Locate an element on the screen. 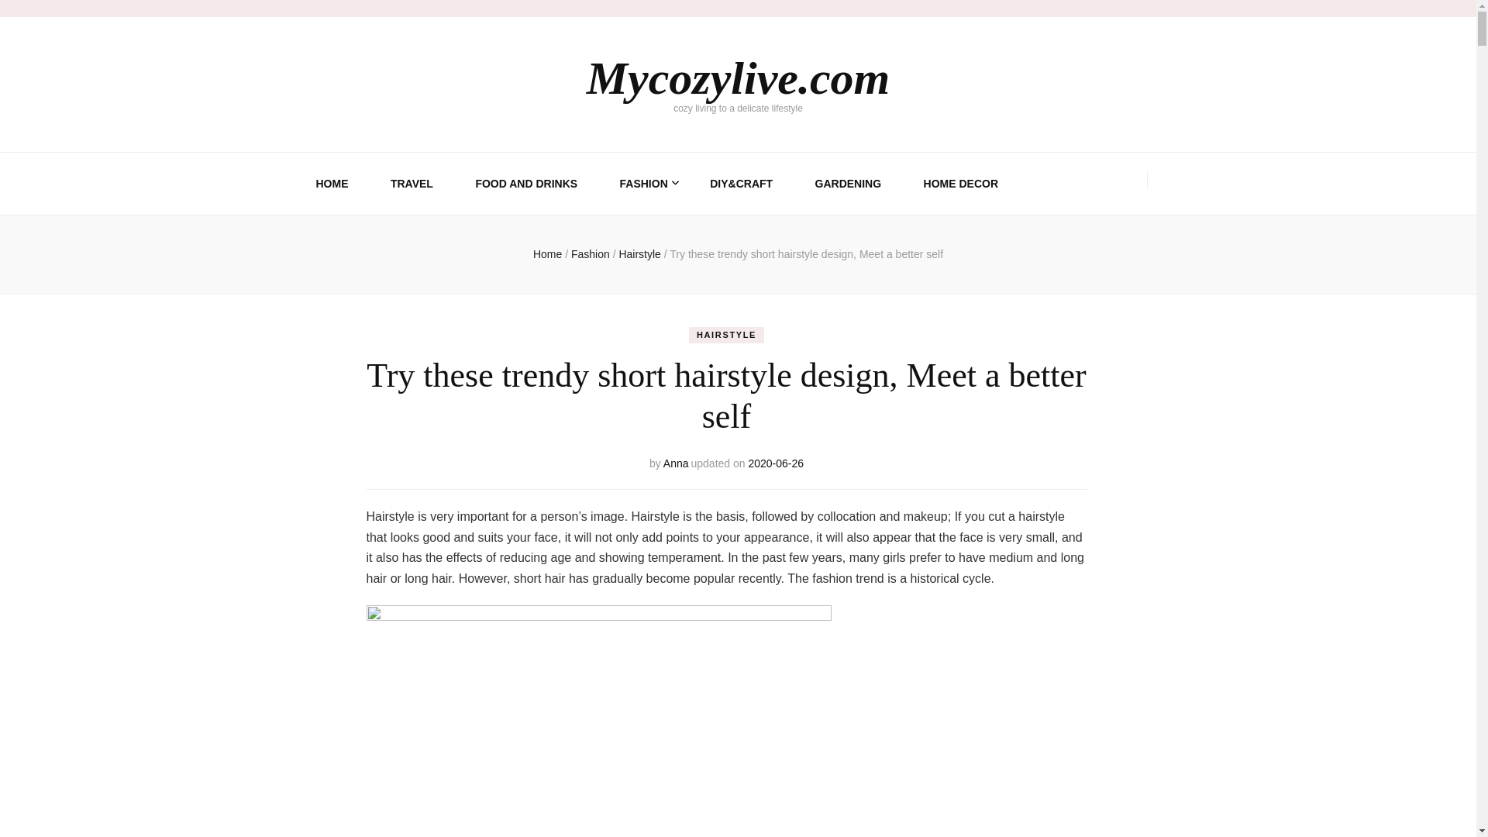 The width and height of the screenshot is (1488, 837). 2020-06-26 is located at coordinates (775, 463).